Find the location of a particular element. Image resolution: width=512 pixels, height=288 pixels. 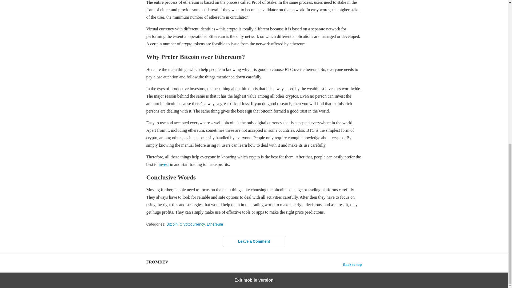

Cryptocurrency is located at coordinates (192, 224).